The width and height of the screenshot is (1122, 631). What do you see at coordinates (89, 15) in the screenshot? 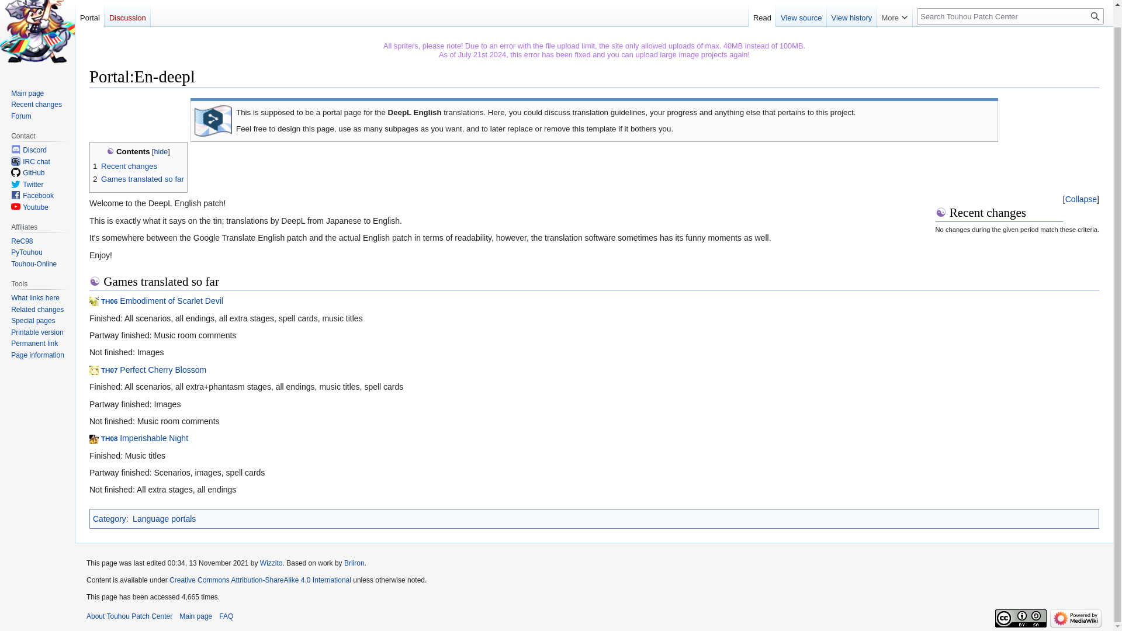
I see `Portal` at bounding box center [89, 15].